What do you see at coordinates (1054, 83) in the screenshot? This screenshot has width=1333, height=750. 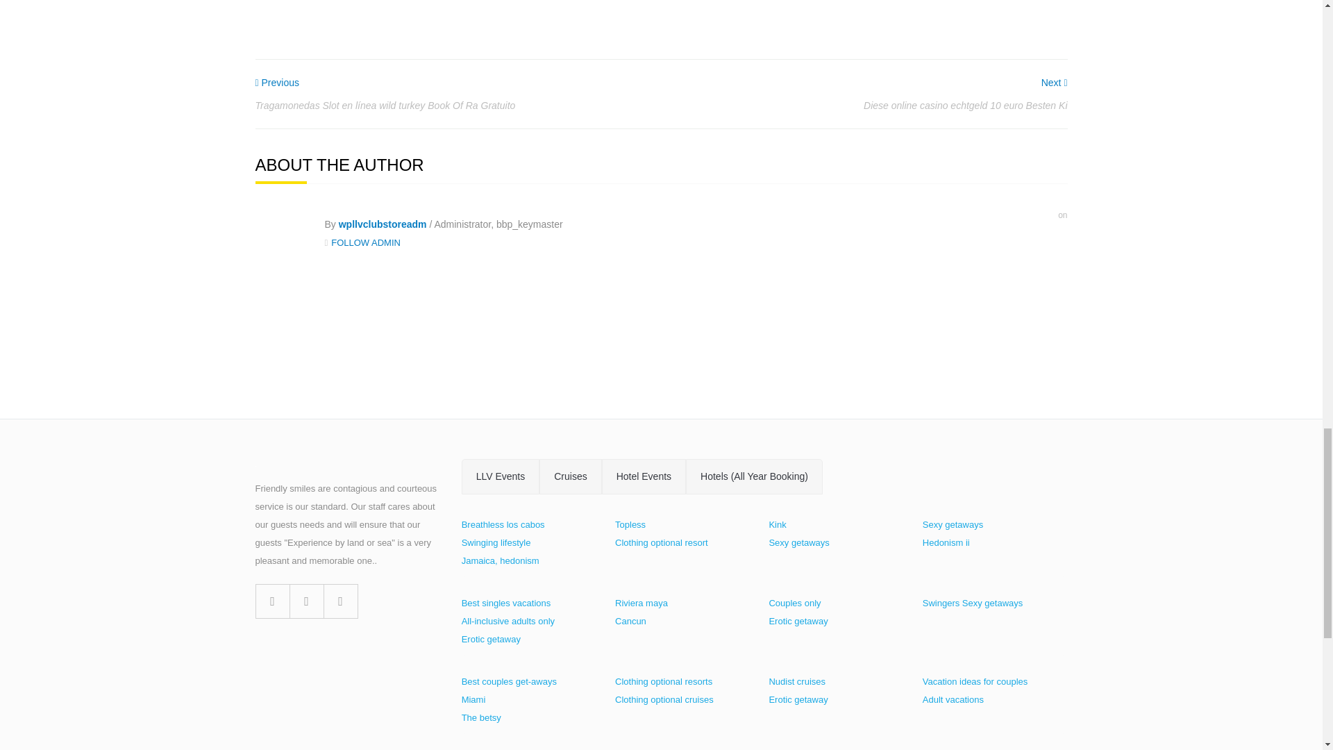 I see `Diese online casino echtgeld 10 euro Besten Ki` at bounding box center [1054, 83].